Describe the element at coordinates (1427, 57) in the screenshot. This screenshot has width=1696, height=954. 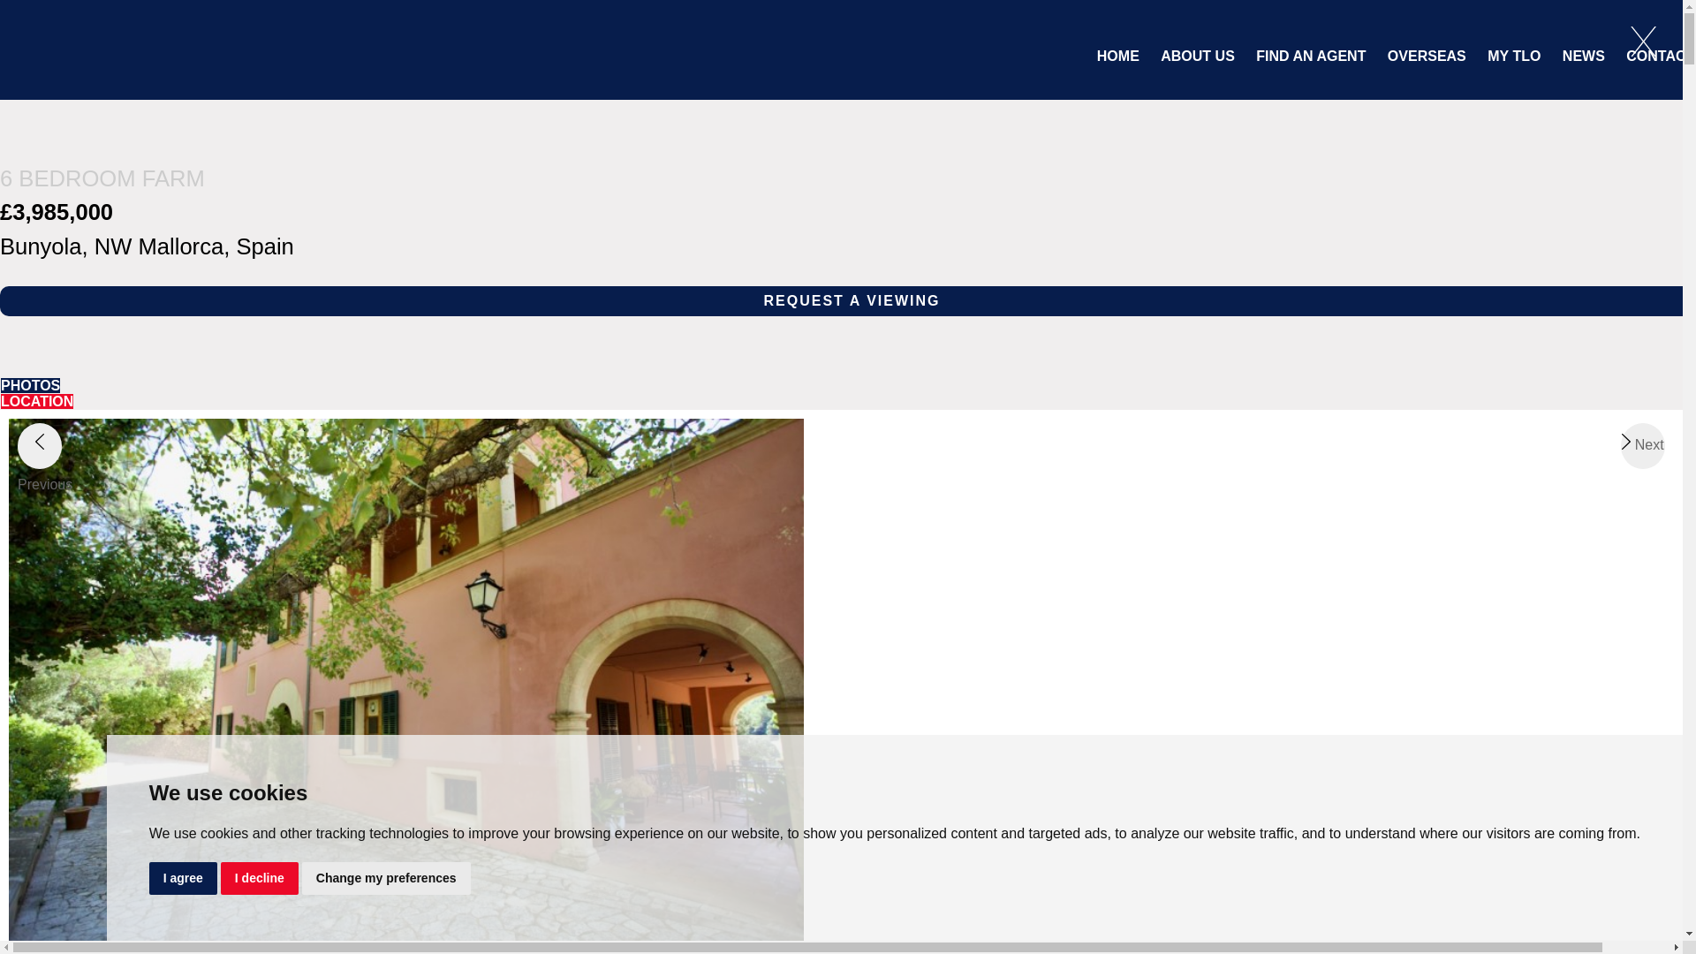
I see `OVERSEAS` at that location.